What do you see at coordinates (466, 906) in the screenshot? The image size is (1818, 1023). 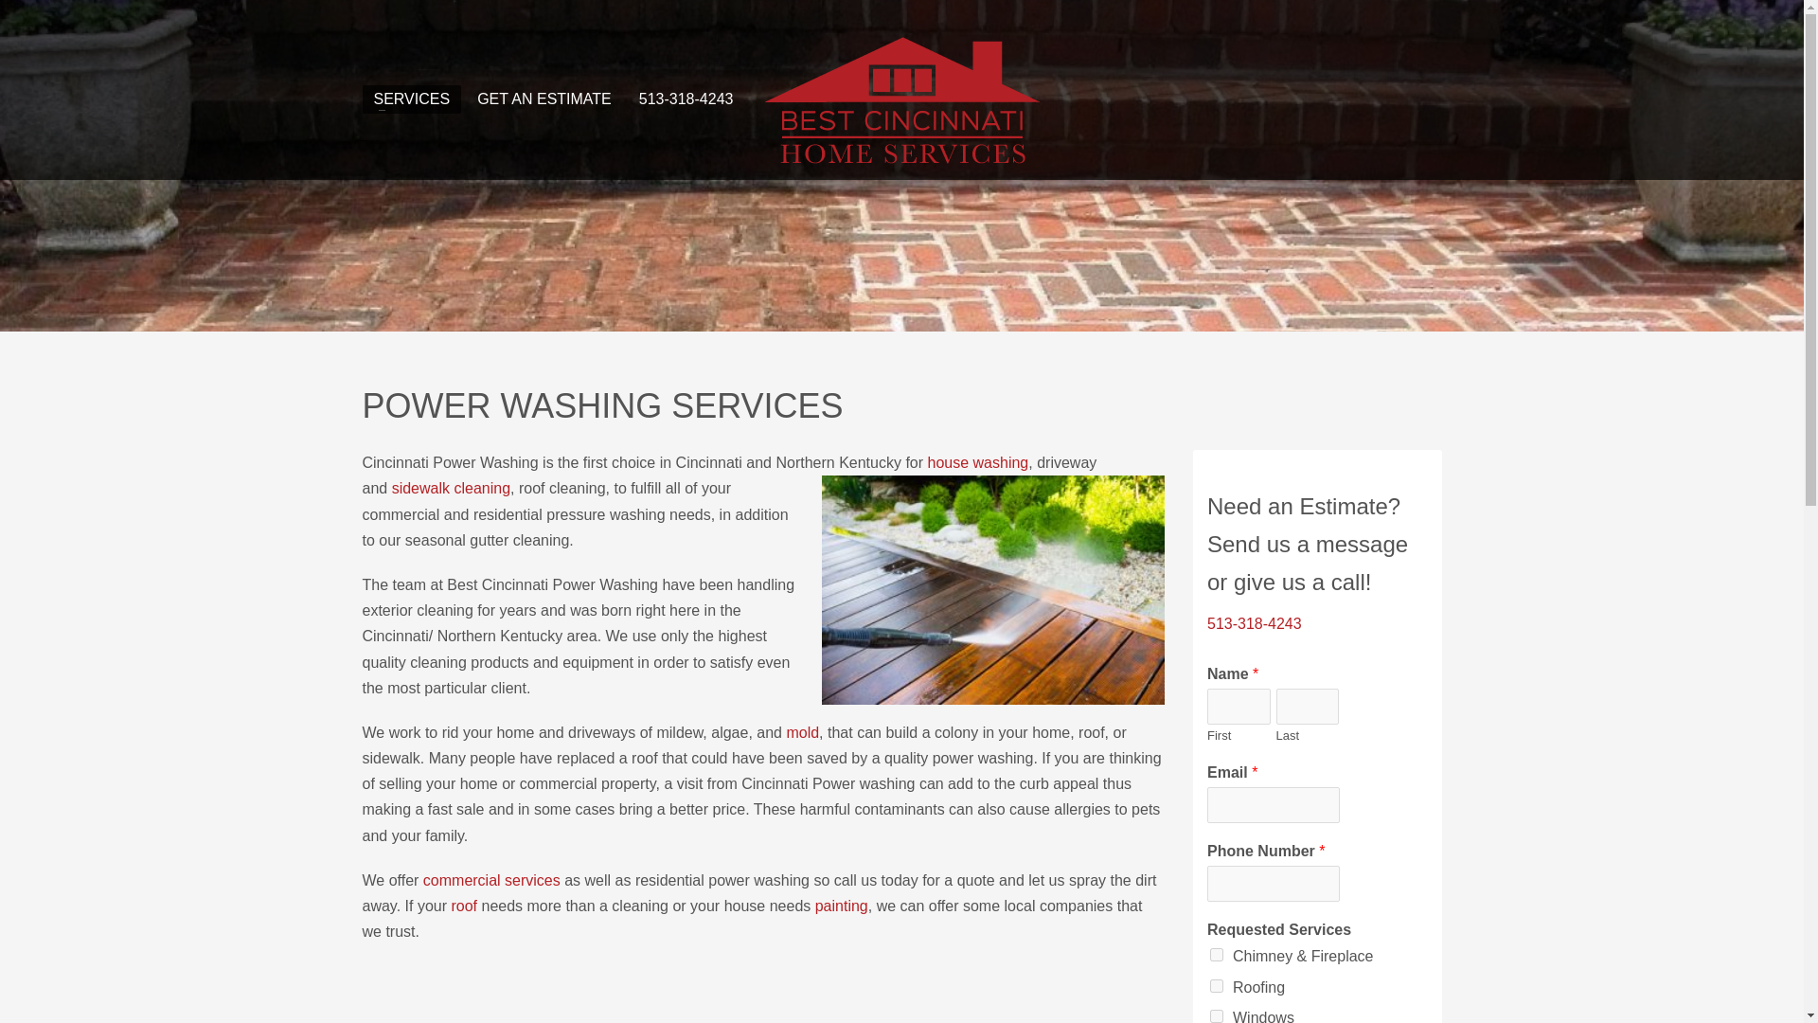 I see `roof ` at bounding box center [466, 906].